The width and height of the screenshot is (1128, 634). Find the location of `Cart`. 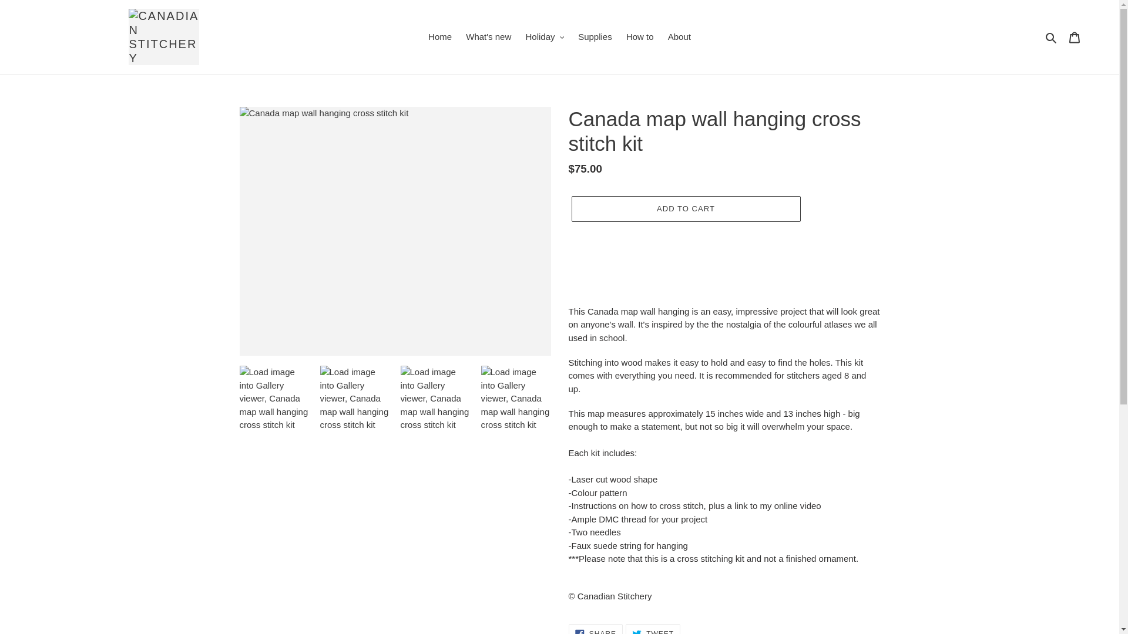

Cart is located at coordinates (653, 629).